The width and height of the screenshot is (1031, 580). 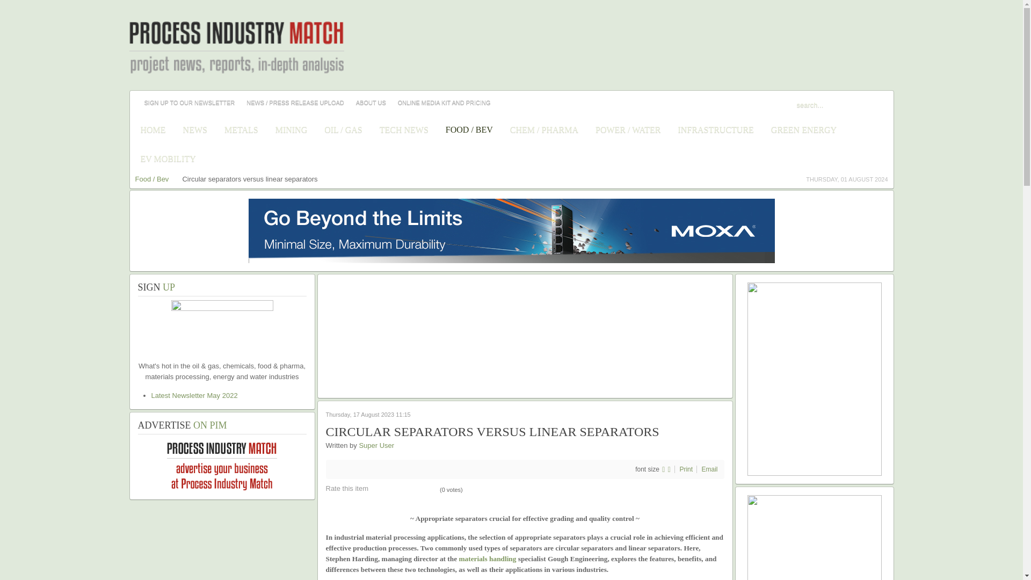 What do you see at coordinates (715, 129) in the screenshot?
I see `INFRASTRUCTURE` at bounding box center [715, 129].